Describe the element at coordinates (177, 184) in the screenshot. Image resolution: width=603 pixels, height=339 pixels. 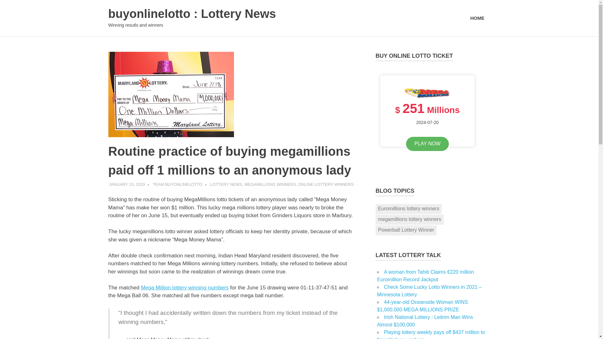
I see `View all posts by Team Buyonlinelotto` at that location.